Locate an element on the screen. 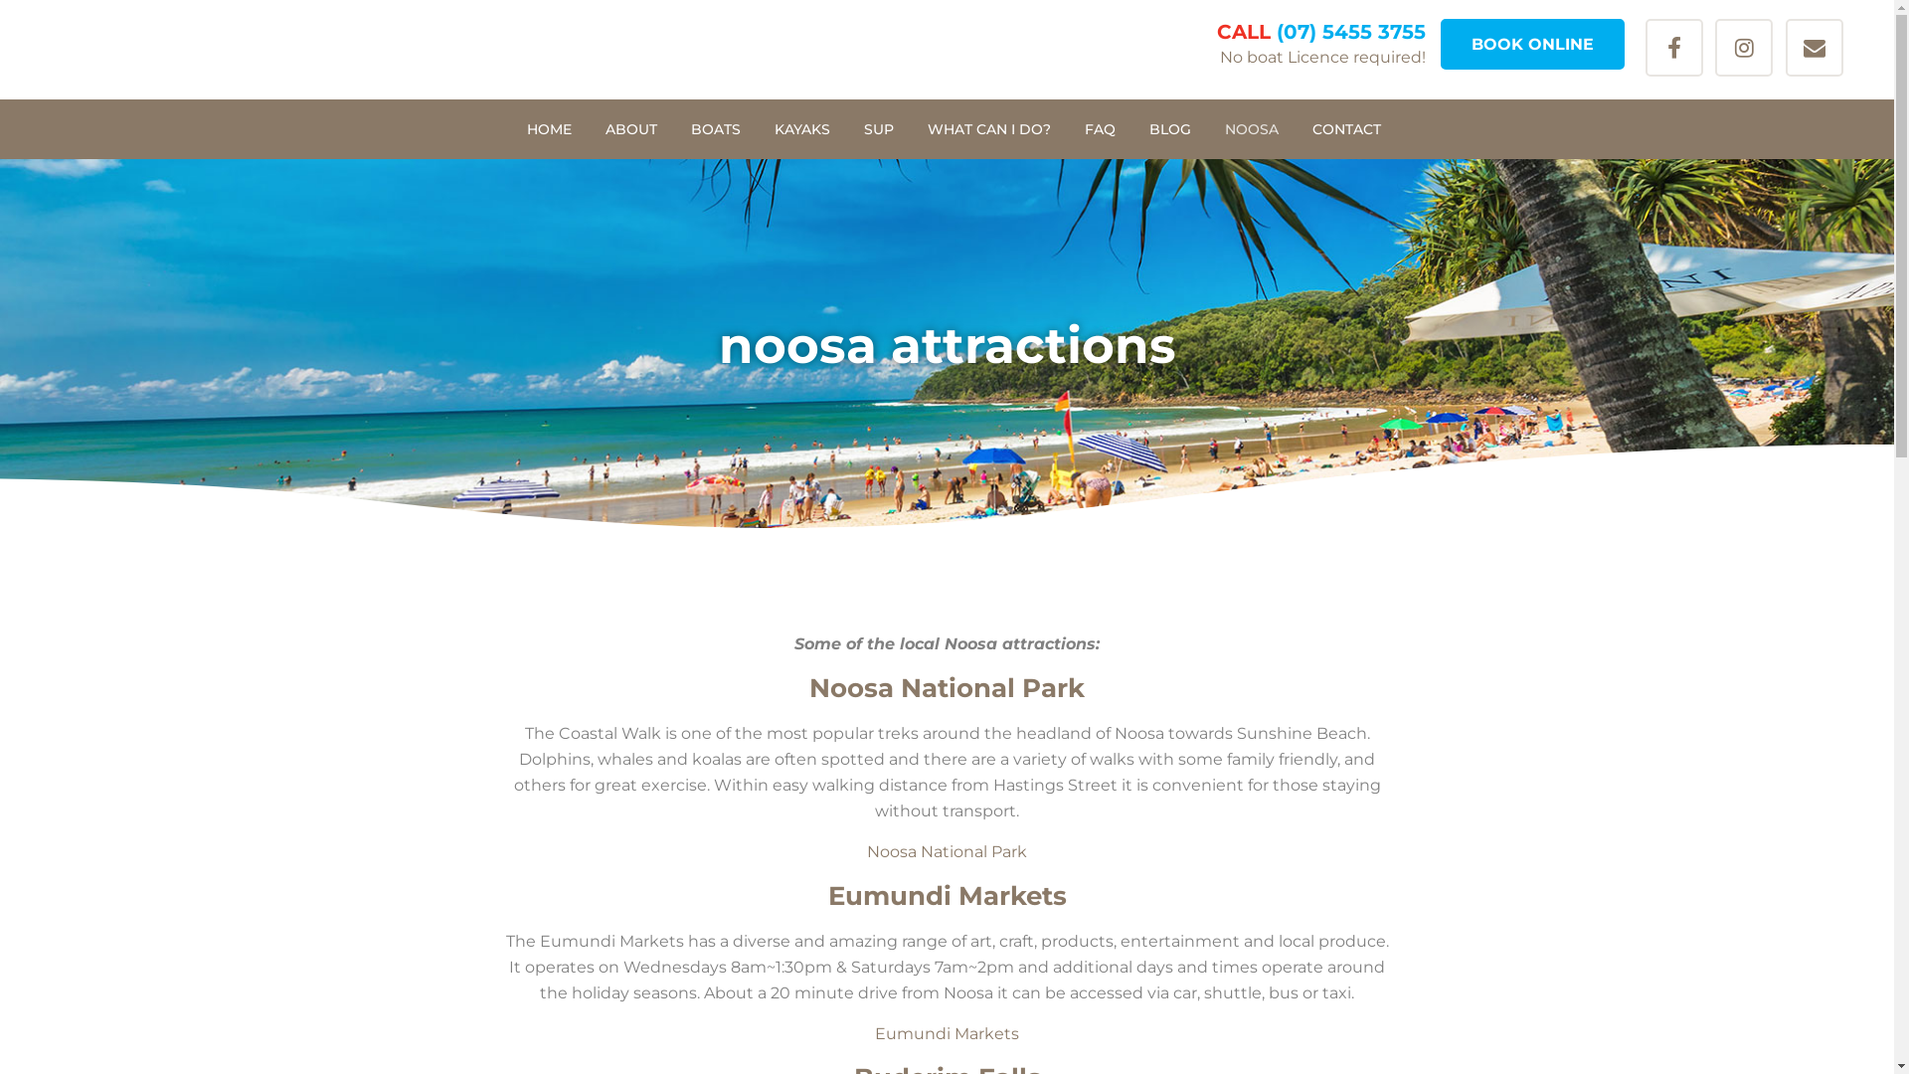 The height and width of the screenshot is (1074, 1909). WHAT CAN I DO? is located at coordinates (989, 129).